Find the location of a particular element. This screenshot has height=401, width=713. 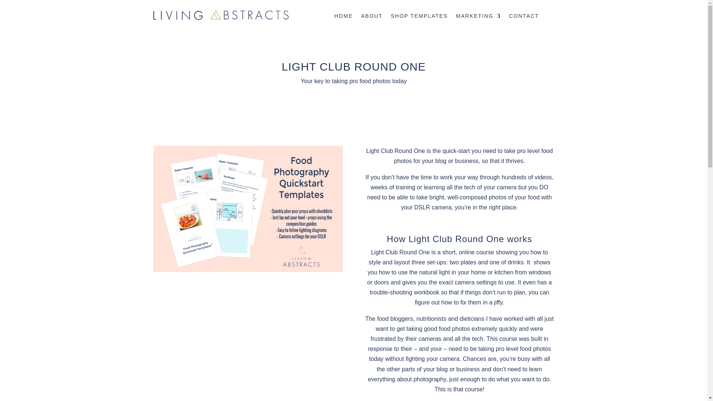

SHOP TEMPLATES is located at coordinates (419, 17).